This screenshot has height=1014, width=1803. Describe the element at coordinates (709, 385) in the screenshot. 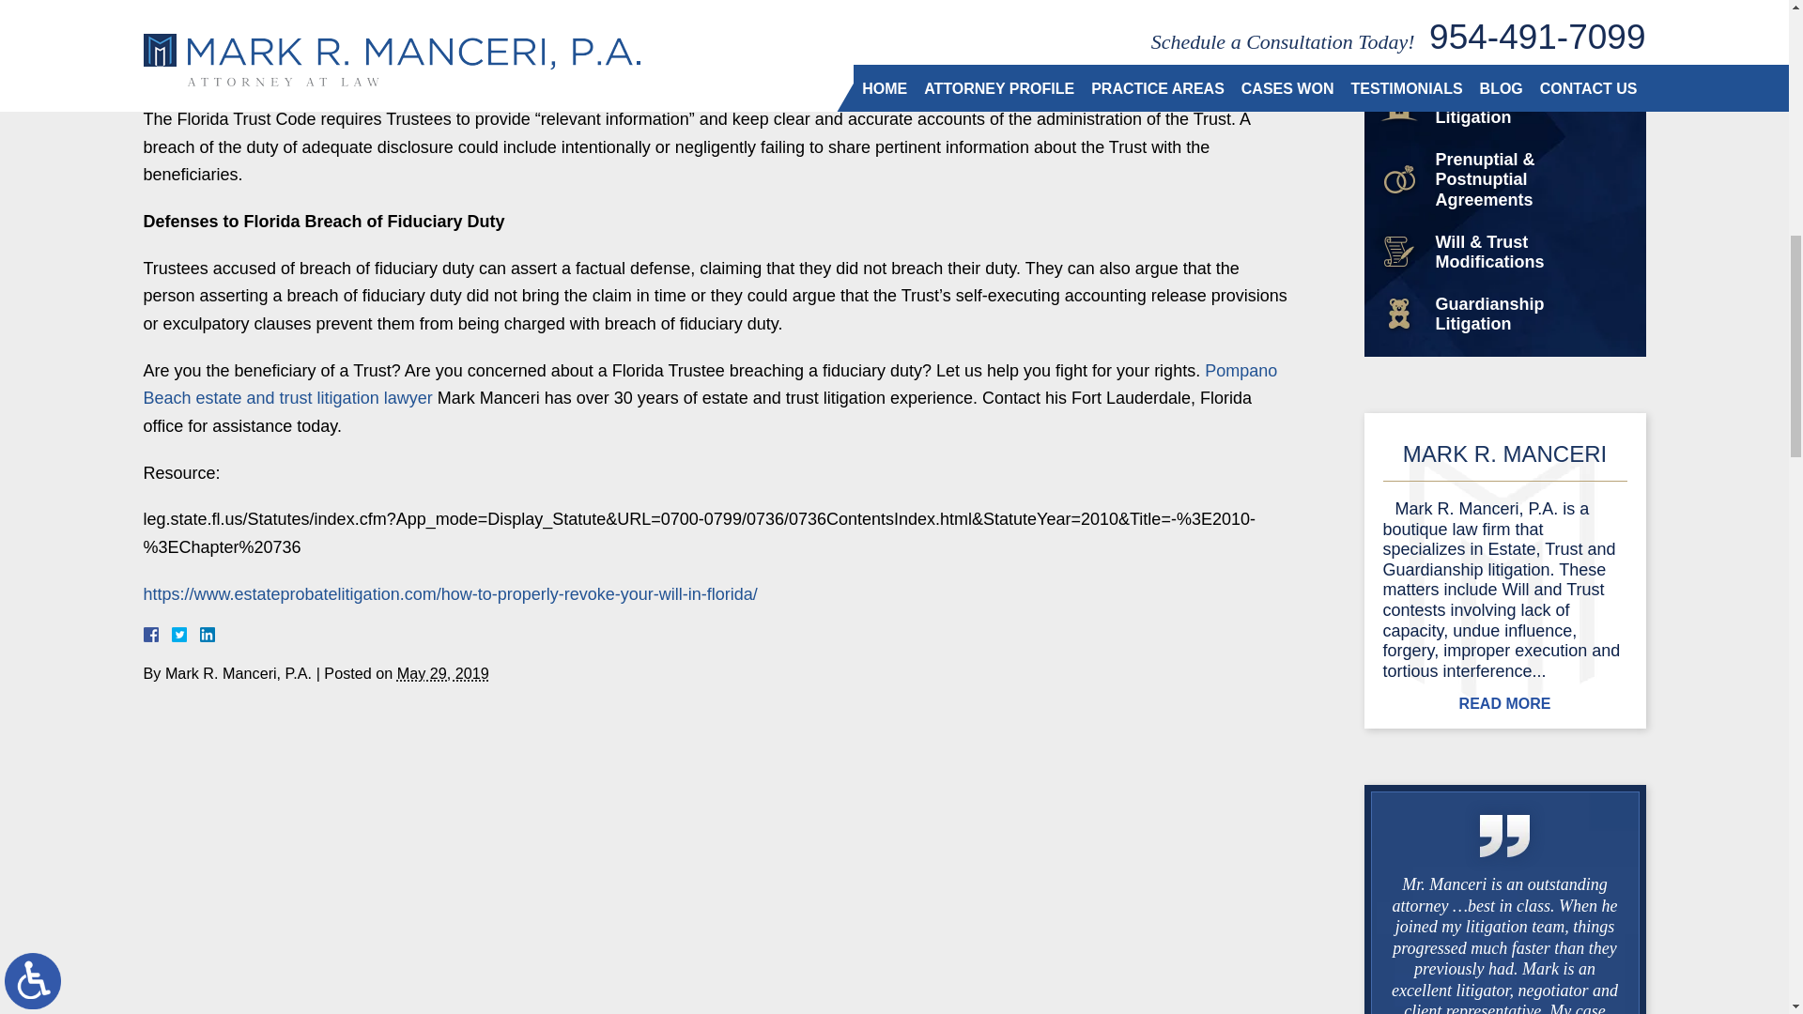

I see `Pompano Beach estate and trust litigation lawyer` at that location.